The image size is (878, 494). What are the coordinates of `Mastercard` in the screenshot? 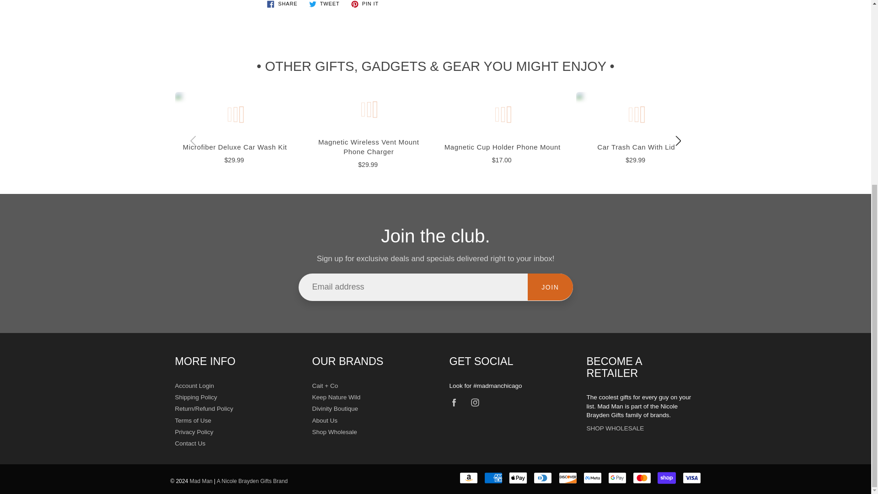 It's located at (642, 478).